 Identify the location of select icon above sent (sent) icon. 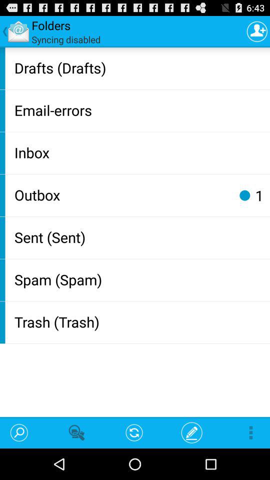
(244, 195).